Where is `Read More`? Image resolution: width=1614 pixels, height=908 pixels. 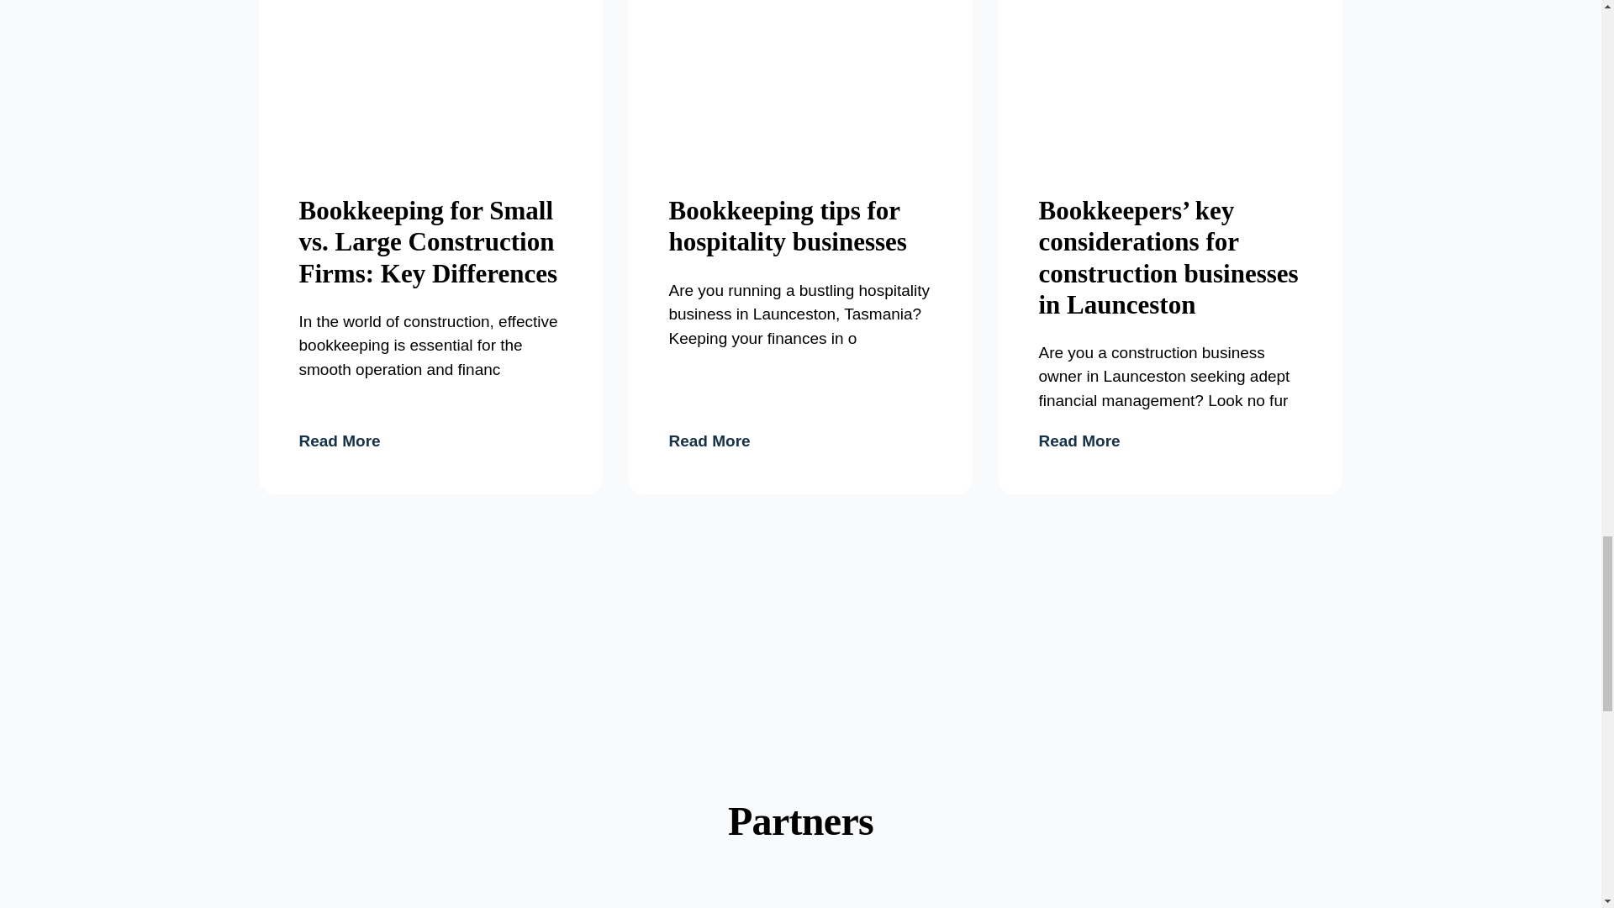 Read More is located at coordinates (430, 441).